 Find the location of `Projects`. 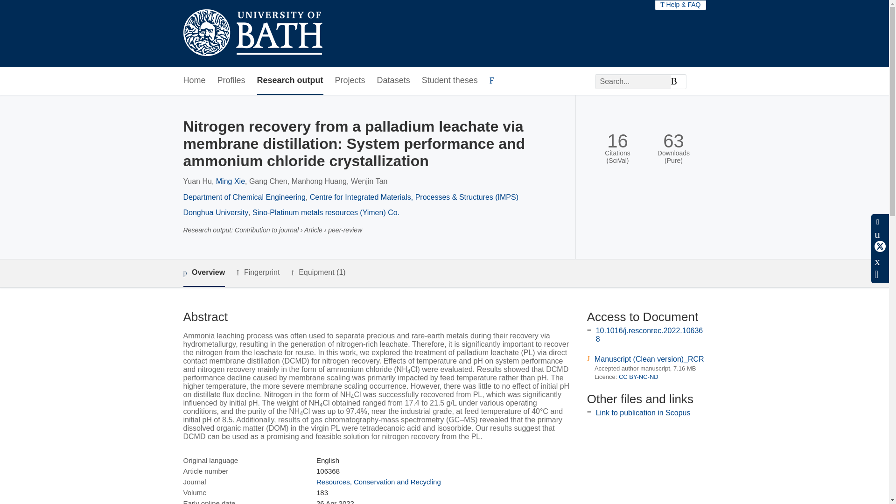

Projects is located at coordinates (350, 81).